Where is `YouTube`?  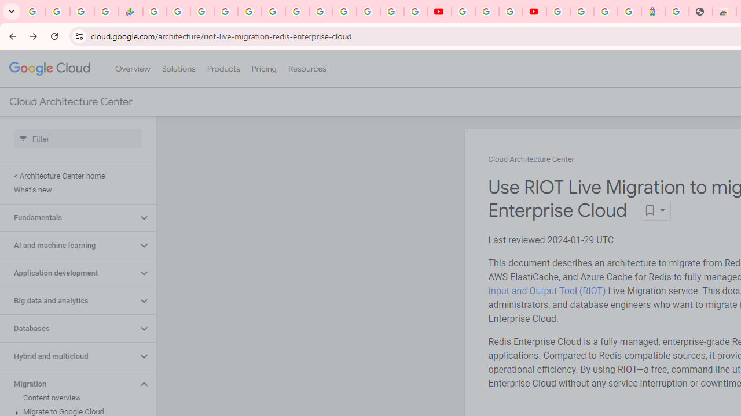 YouTube is located at coordinates (321, 12).